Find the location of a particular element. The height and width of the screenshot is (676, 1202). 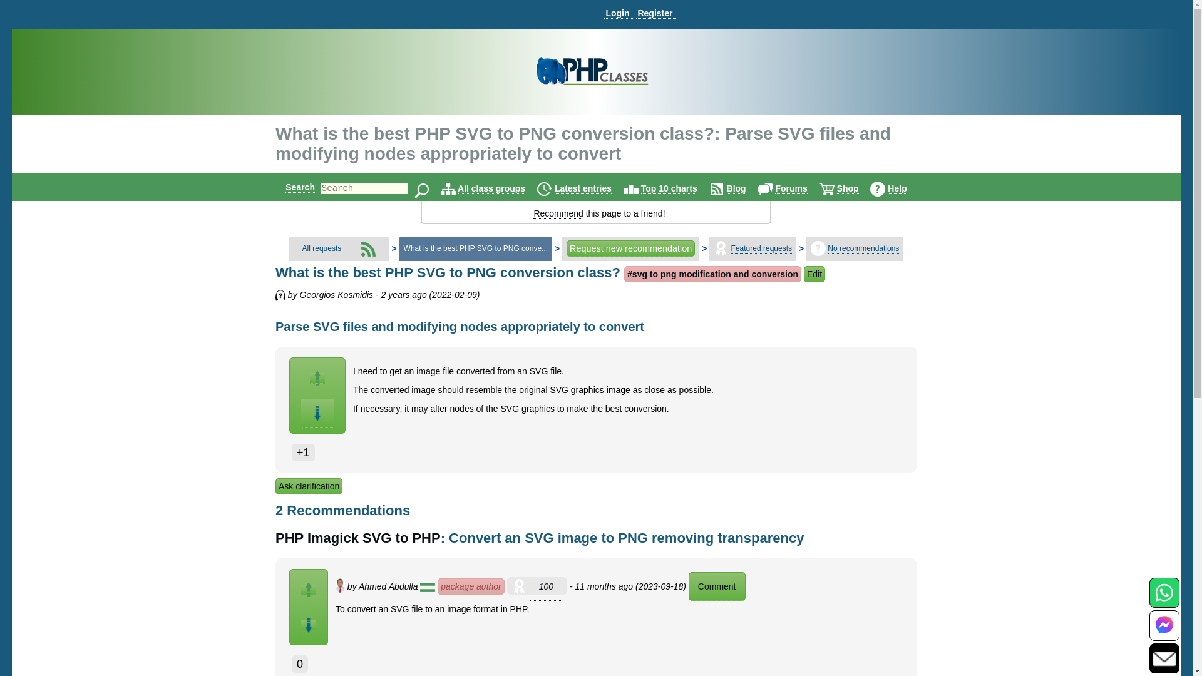

Contact us using Messenger is located at coordinates (1164, 633).